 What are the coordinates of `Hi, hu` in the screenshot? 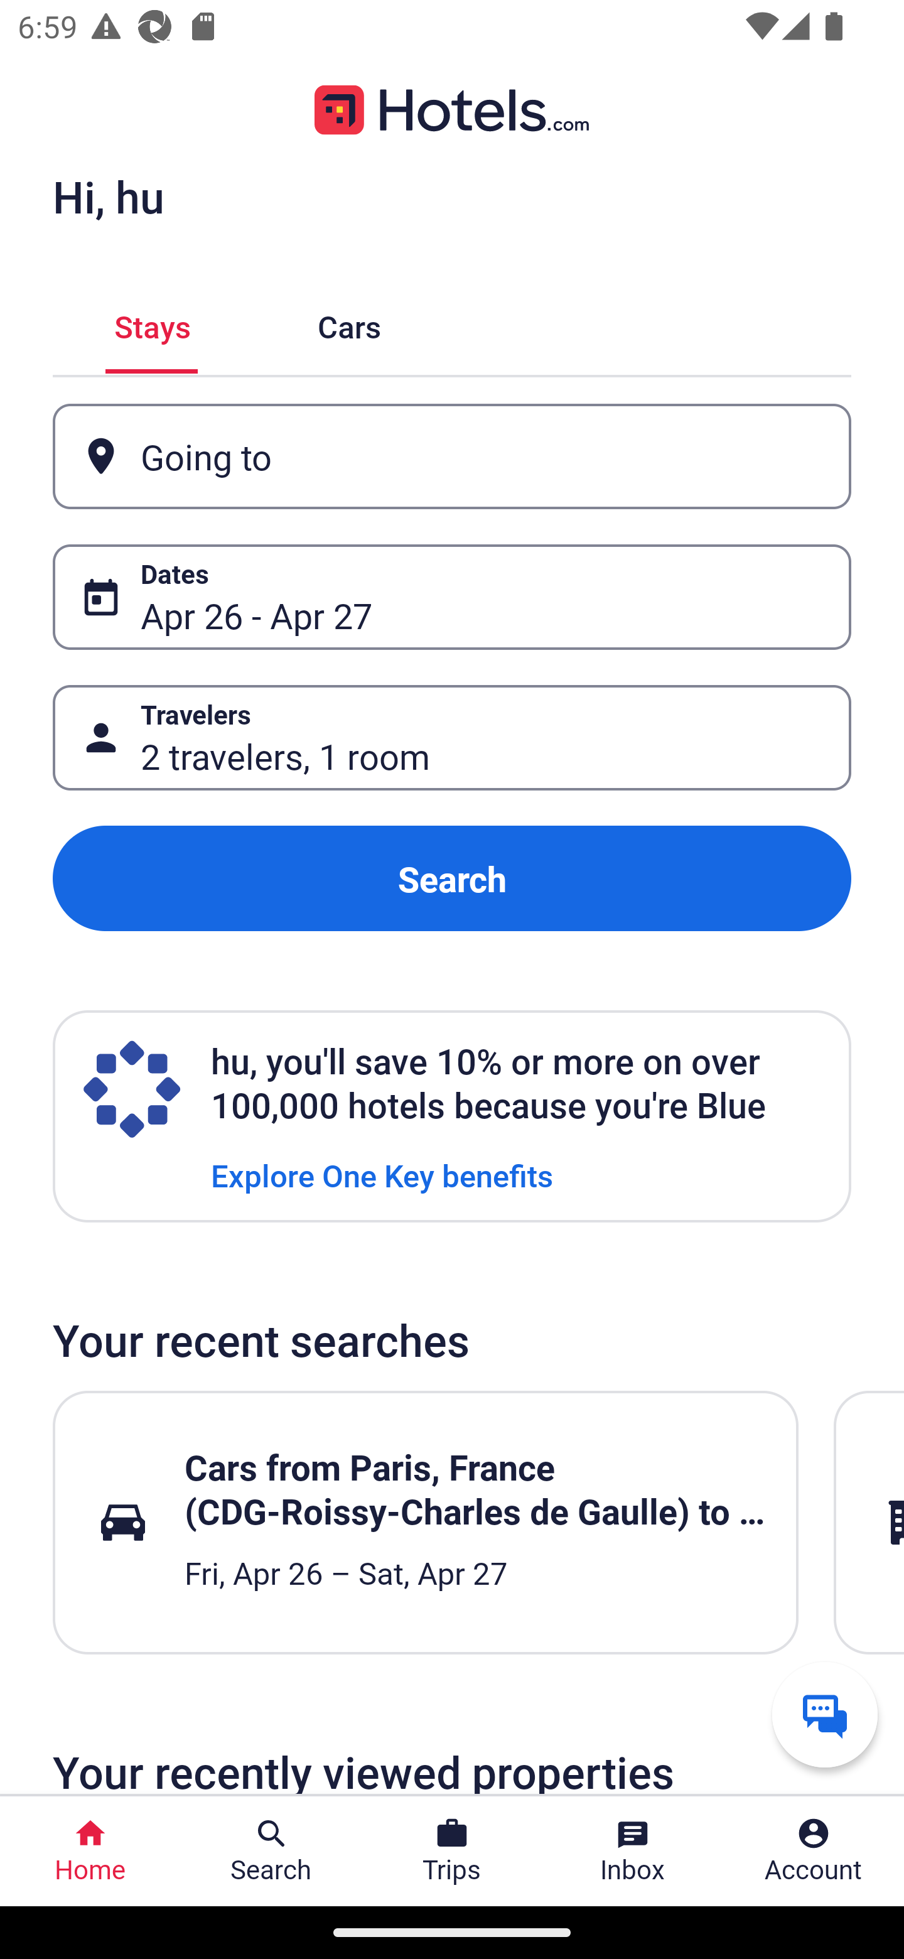 It's located at (108, 196).